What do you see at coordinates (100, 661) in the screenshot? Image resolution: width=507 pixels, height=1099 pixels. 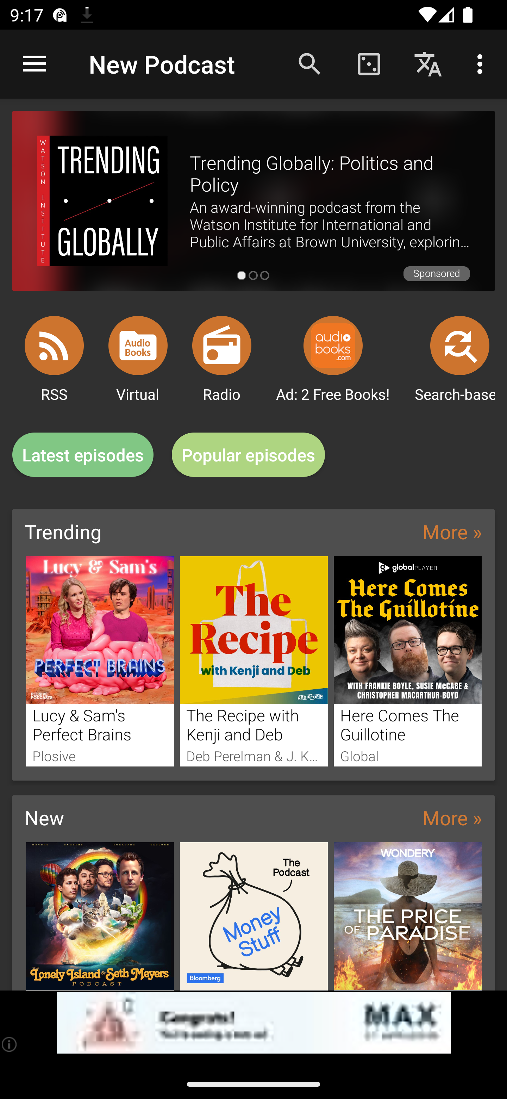 I see `Lucy & Sam's Perfect Brains Plosive` at bounding box center [100, 661].